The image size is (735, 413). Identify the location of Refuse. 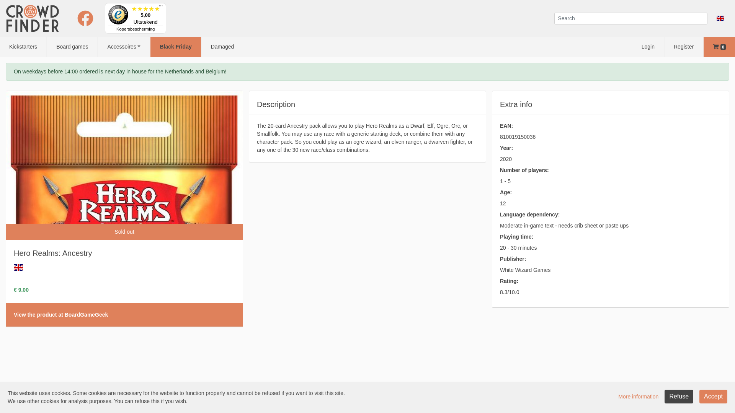
(679, 397).